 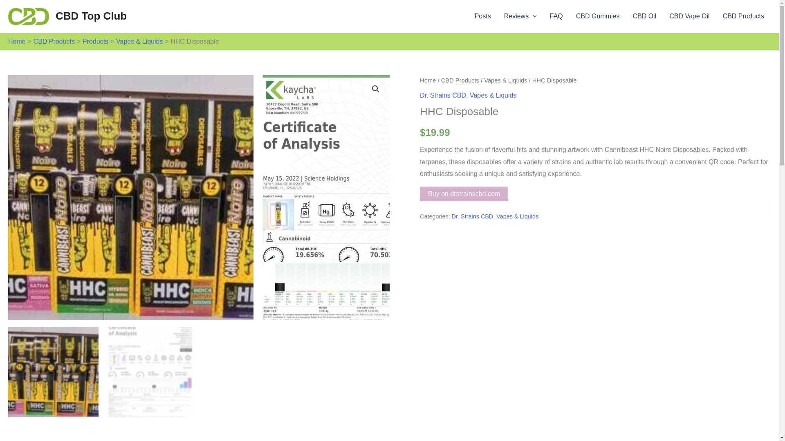 I want to click on Home, so click(x=17, y=41).